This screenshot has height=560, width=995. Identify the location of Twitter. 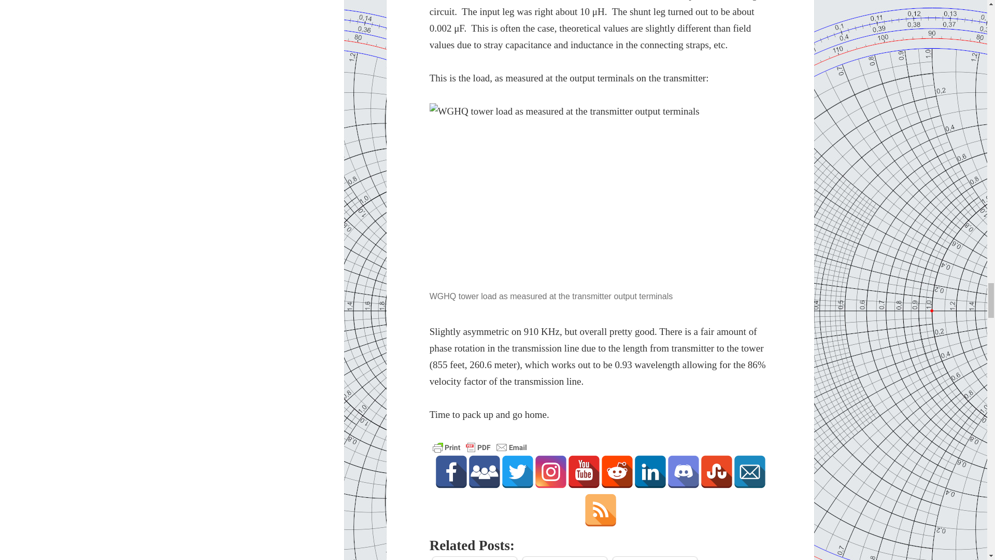
(518, 472).